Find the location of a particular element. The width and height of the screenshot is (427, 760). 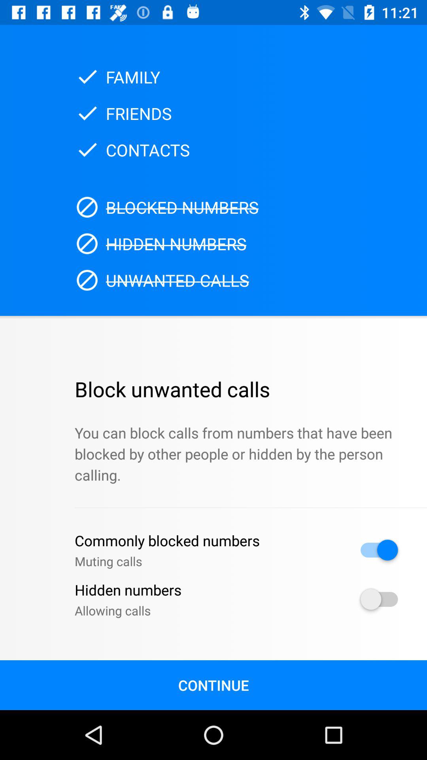

jump to continue item is located at coordinates (213, 685).